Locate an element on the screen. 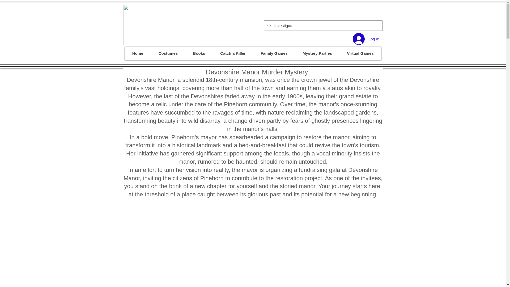  Log In is located at coordinates (366, 39).